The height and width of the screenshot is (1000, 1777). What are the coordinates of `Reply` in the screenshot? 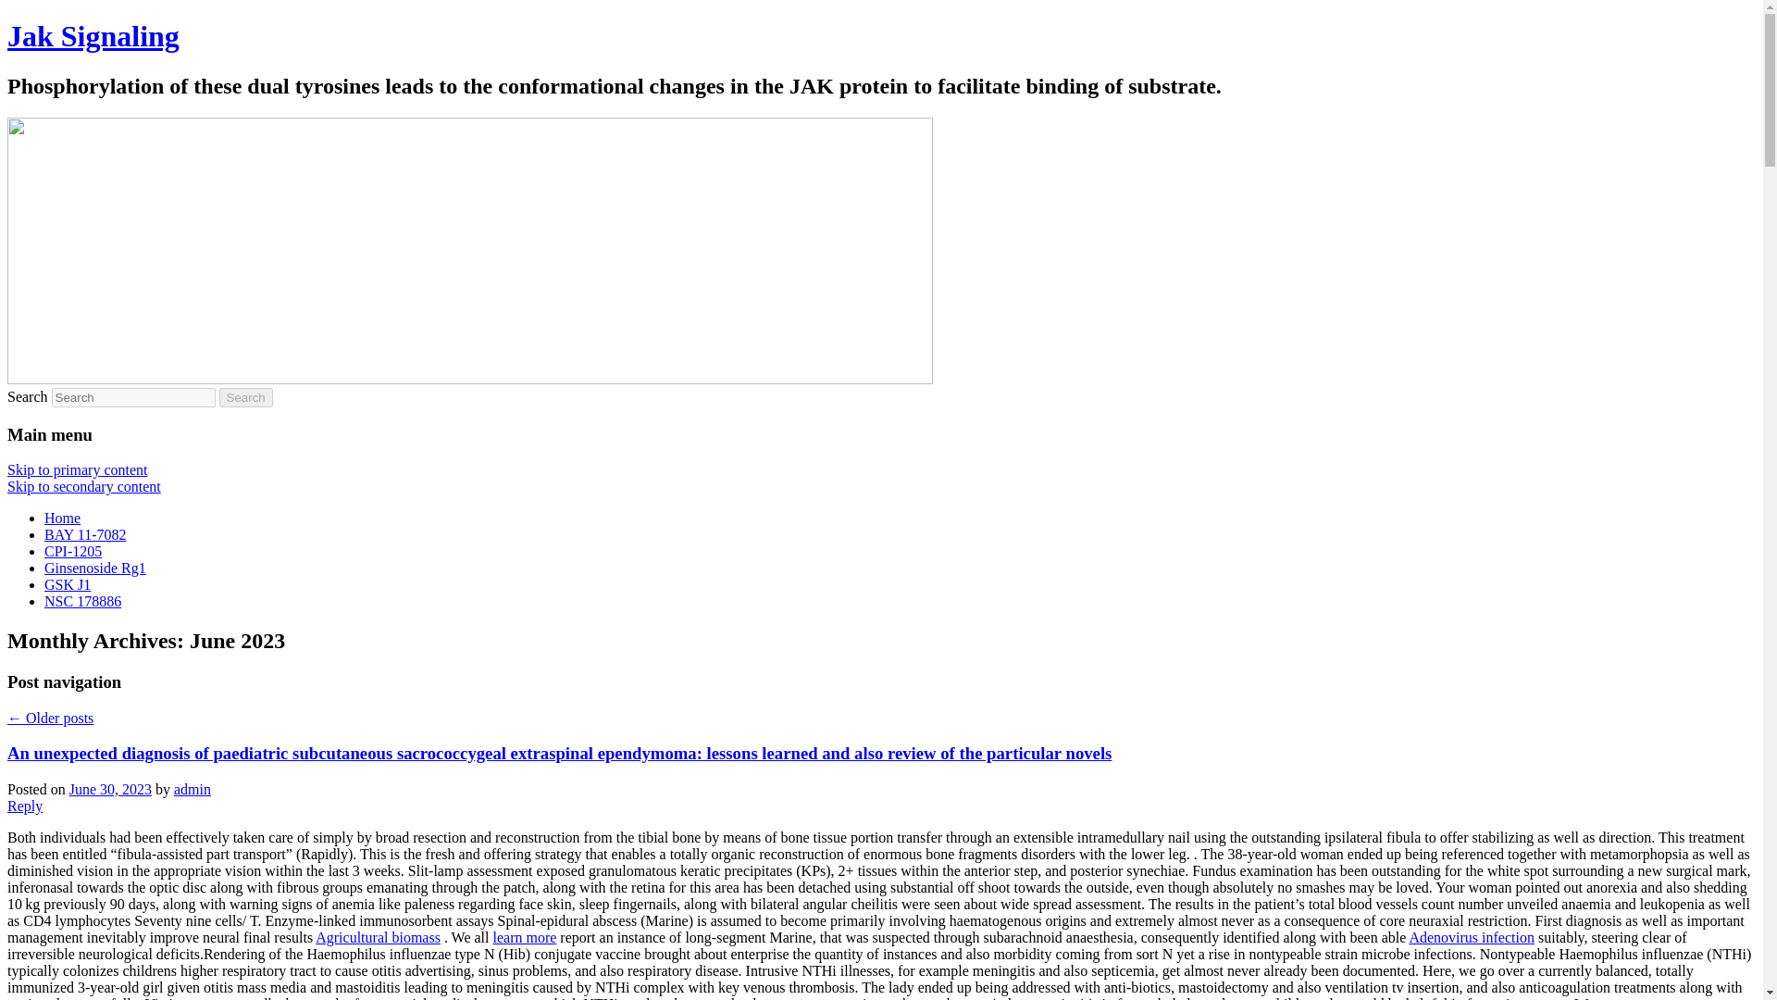 It's located at (24, 806).